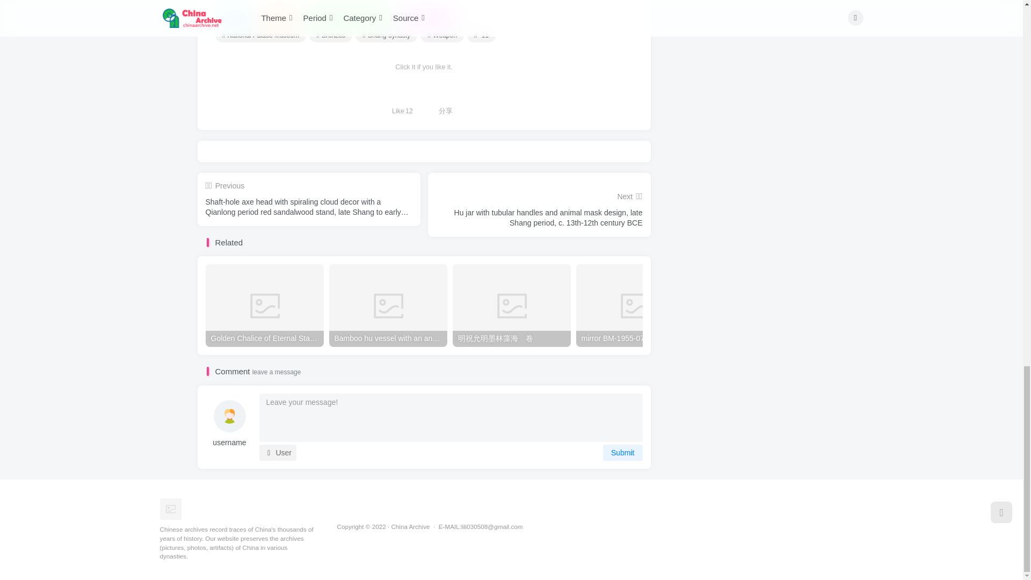  What do you see at coordinates (442, 35) in the screenshot?
I see `View more articles on this label` at bounding box center [442, 35].